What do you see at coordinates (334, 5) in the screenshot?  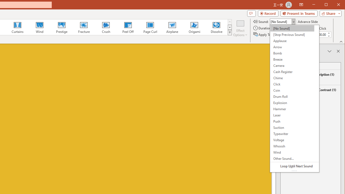 I see `Maximize` at bounding box center [334, 5].